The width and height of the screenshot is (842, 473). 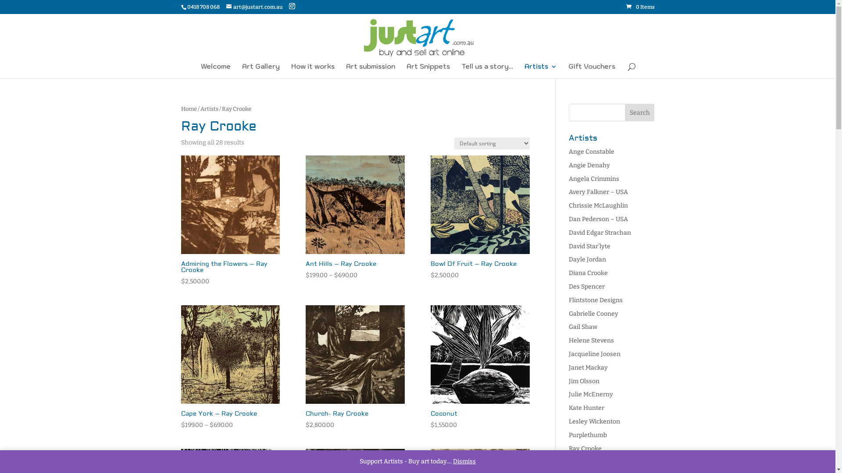 What do you see at coordinates (583, 327) in the screenshot?
I see `Gail Shaw` at bounding box center [583, 327].